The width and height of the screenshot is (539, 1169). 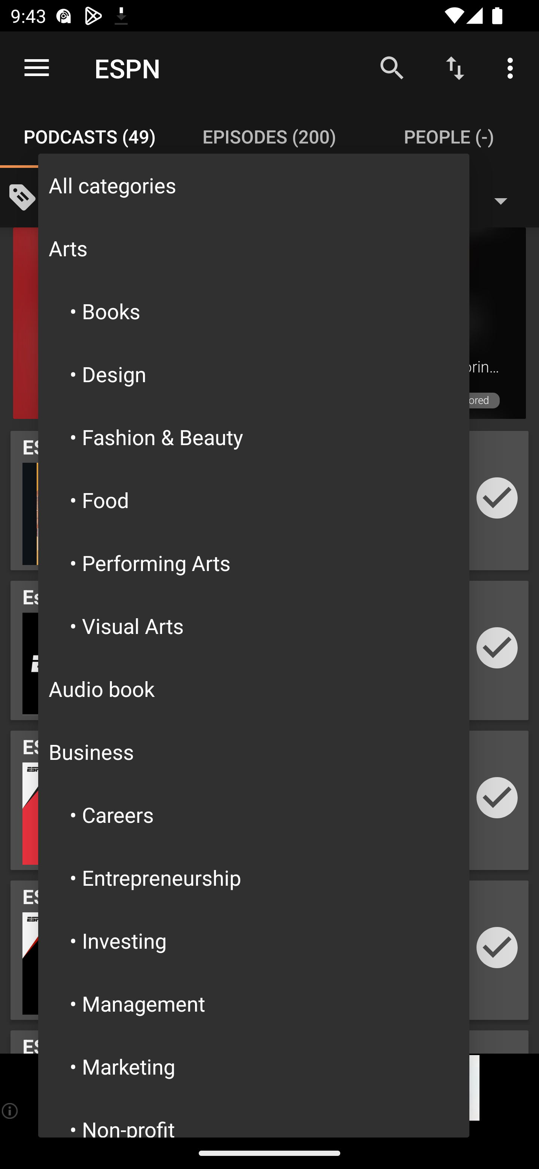 What do you see at coordinates (254, 1003) in the screenshot?
I see `    • Management` at bounding box center [254, 1003].